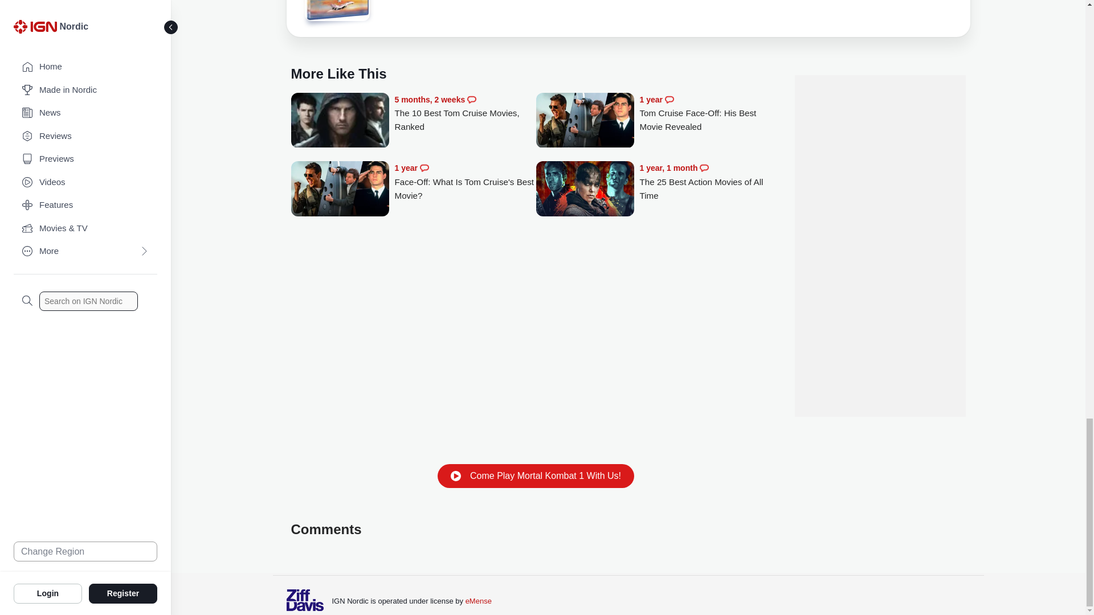 The height and width of the screenshot is (615, 1094). I want to click on The 10 Best Tom Cruise Movies, Ranked, so click(340, 121).